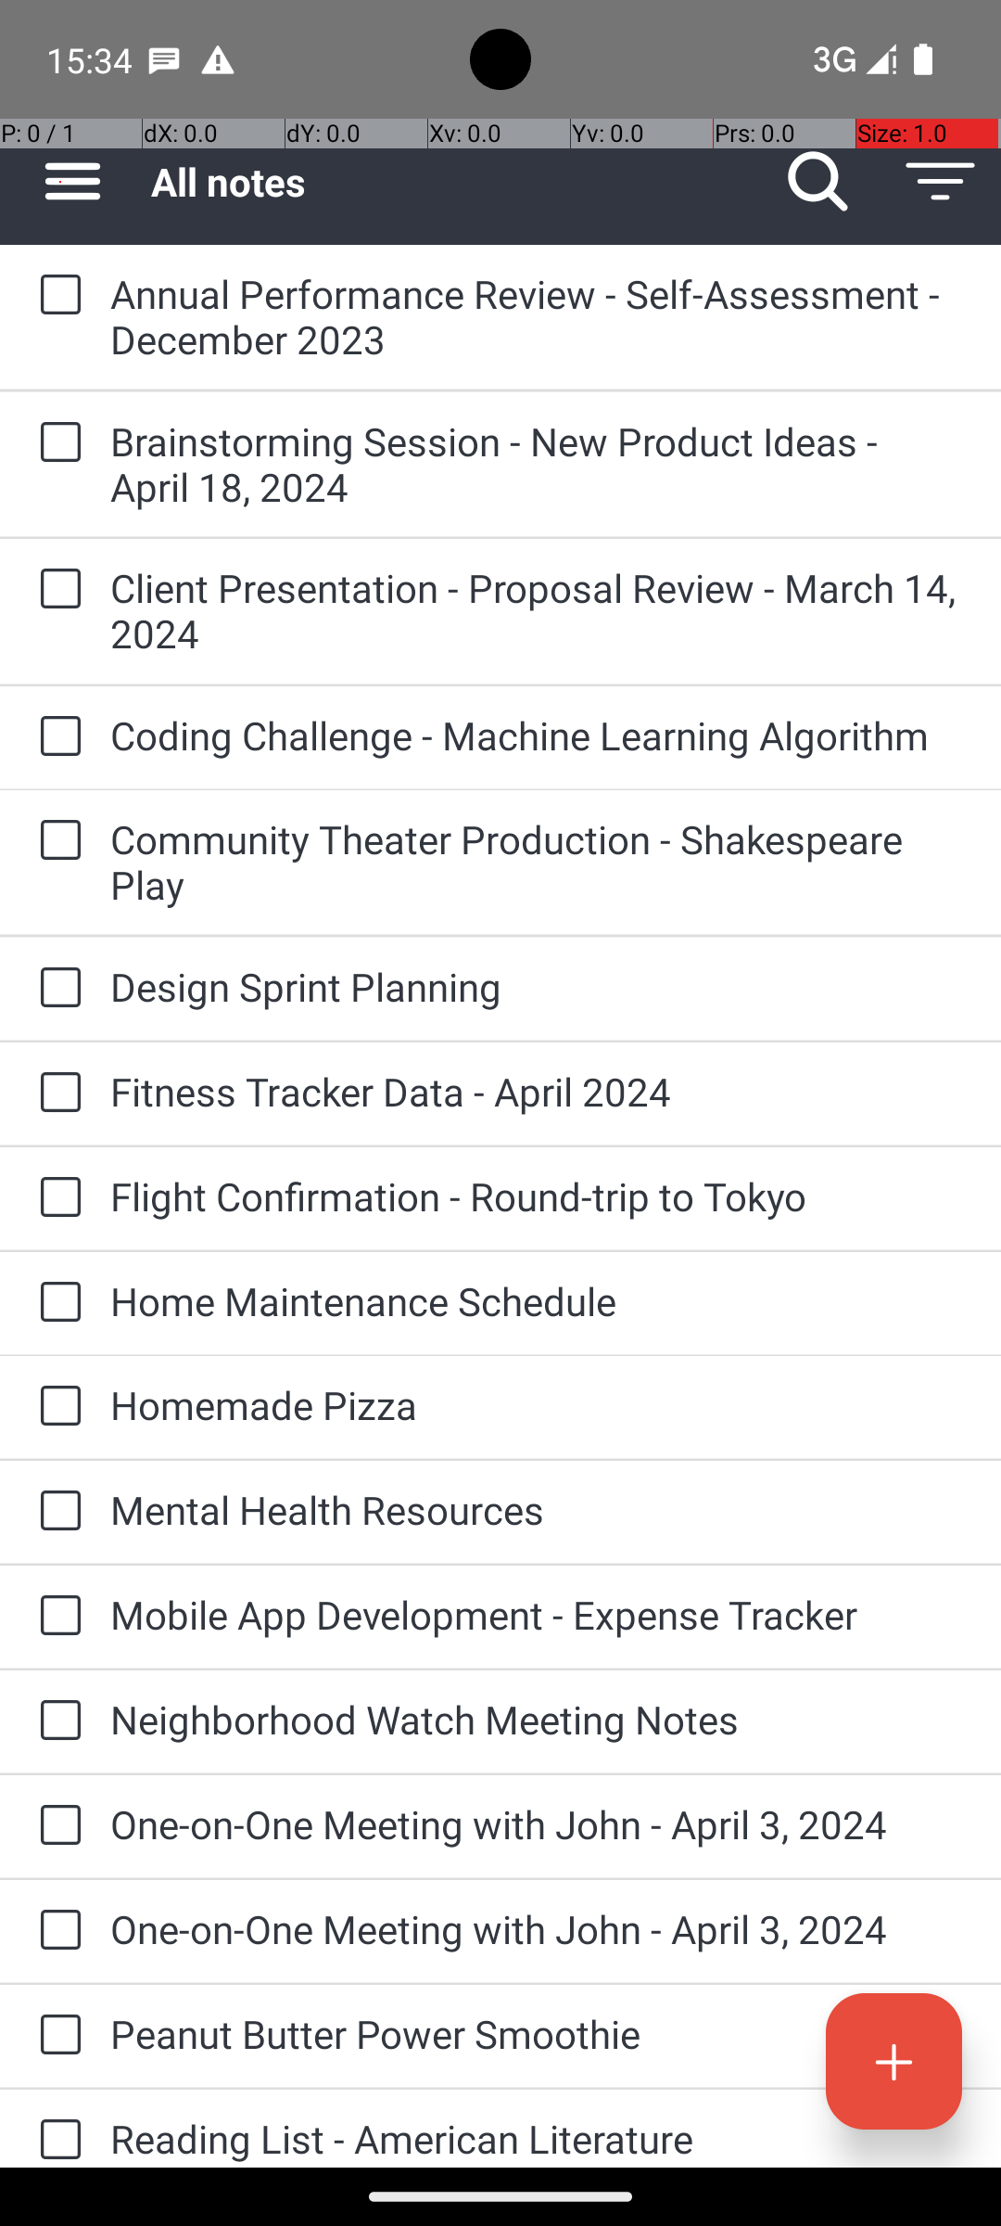  What do you see at coordinates (538, 1196) in the screenshot?
I see `Flight Confirmation - Round-trip to Tokyo` at bounding box center [538, 1196].